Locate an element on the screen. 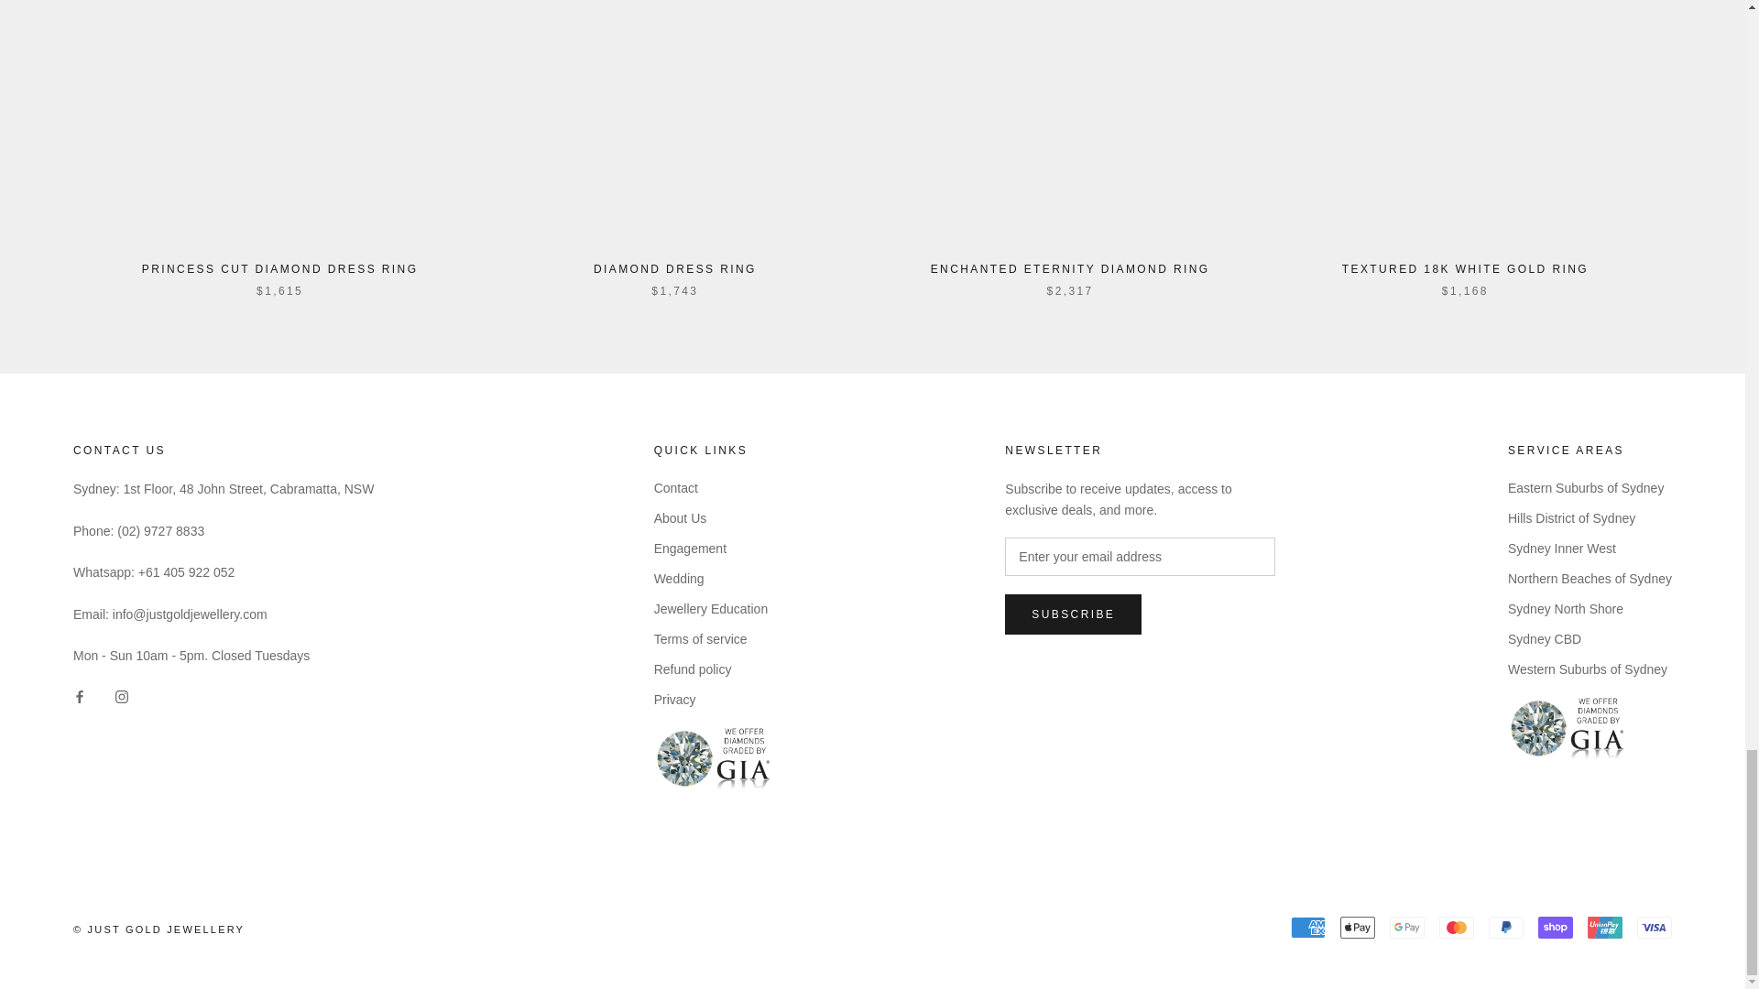 The width and height of the screenshot is (1759, 989). American Express is located at coordinates (1308, 927).